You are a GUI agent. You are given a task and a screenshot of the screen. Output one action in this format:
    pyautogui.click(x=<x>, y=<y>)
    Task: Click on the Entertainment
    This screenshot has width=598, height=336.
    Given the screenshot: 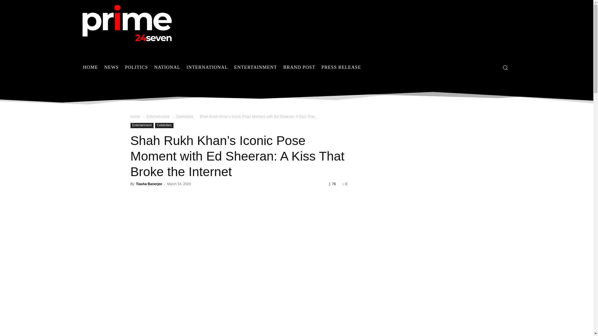 What is the action you would take?
    pyautogui.click(x=158, y=117)
    